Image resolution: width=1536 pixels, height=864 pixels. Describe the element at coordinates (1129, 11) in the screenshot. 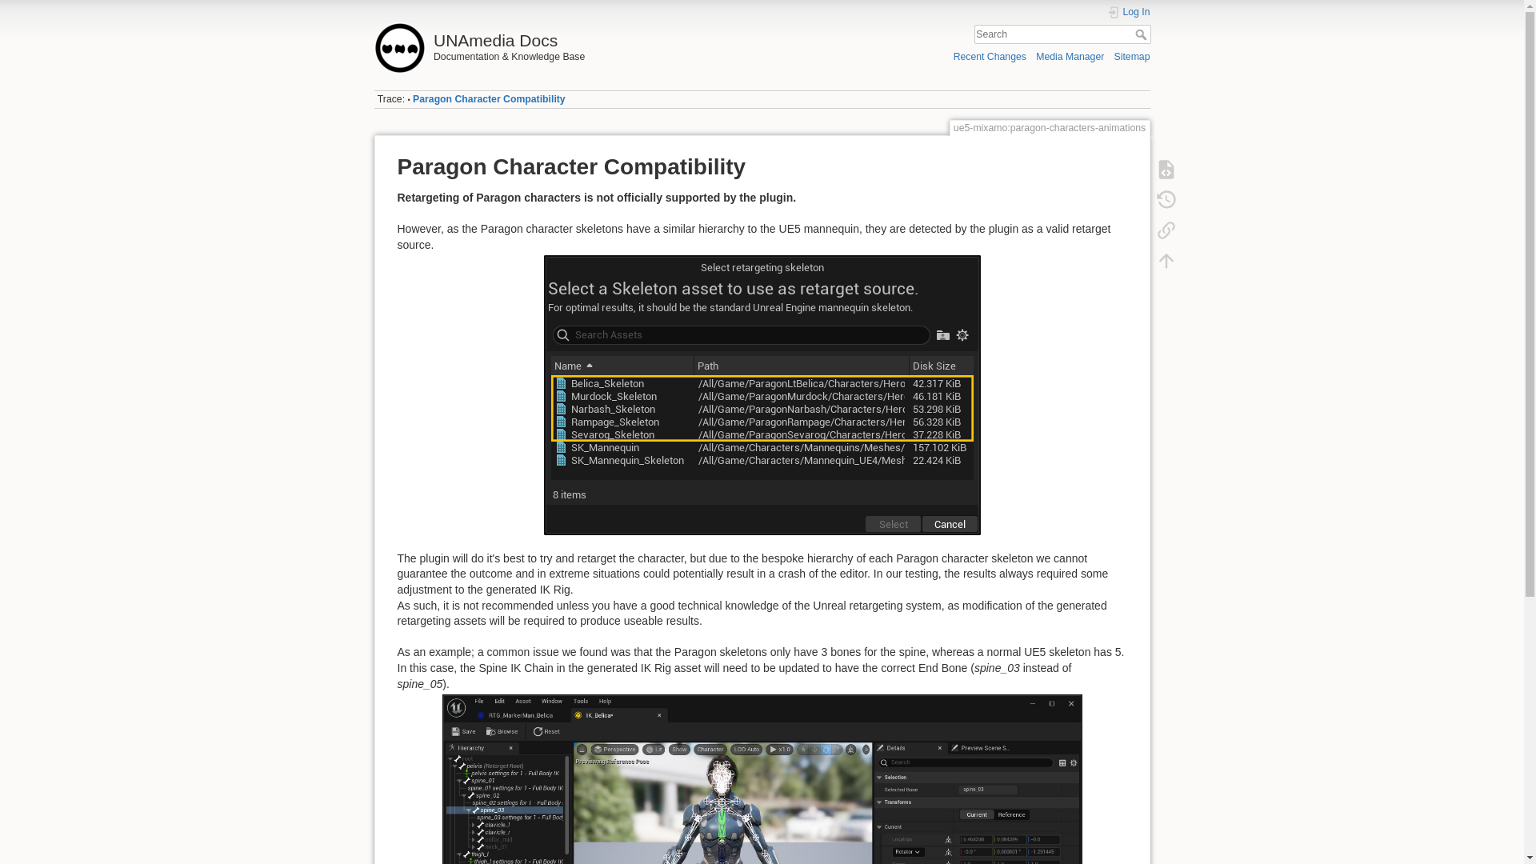

I see `Log In` at that location.